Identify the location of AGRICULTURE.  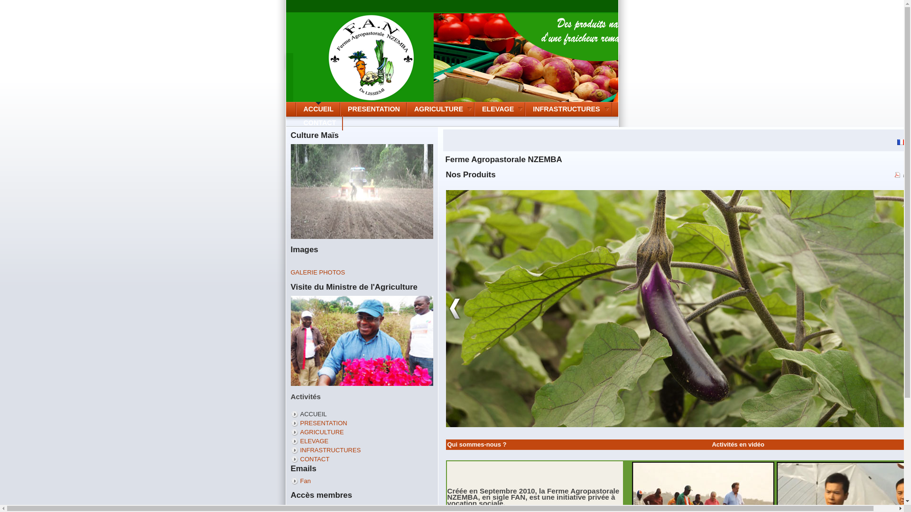
(322, 432).